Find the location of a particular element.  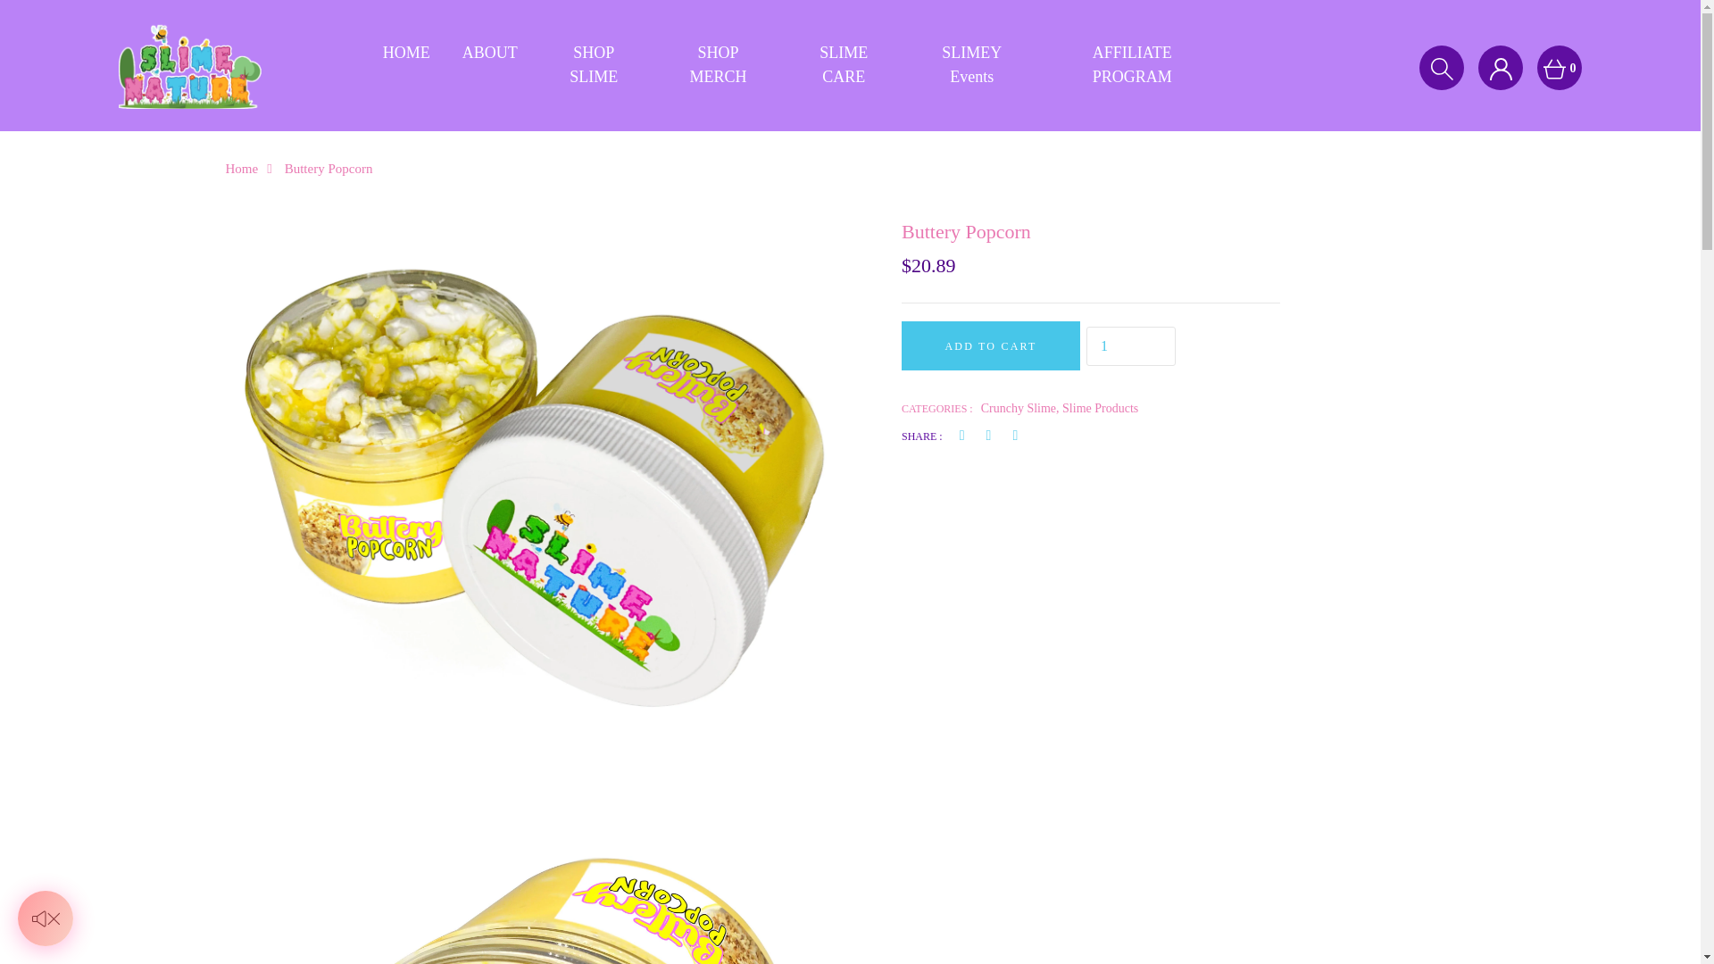

ABOUT is located at coordinates (489, 53).